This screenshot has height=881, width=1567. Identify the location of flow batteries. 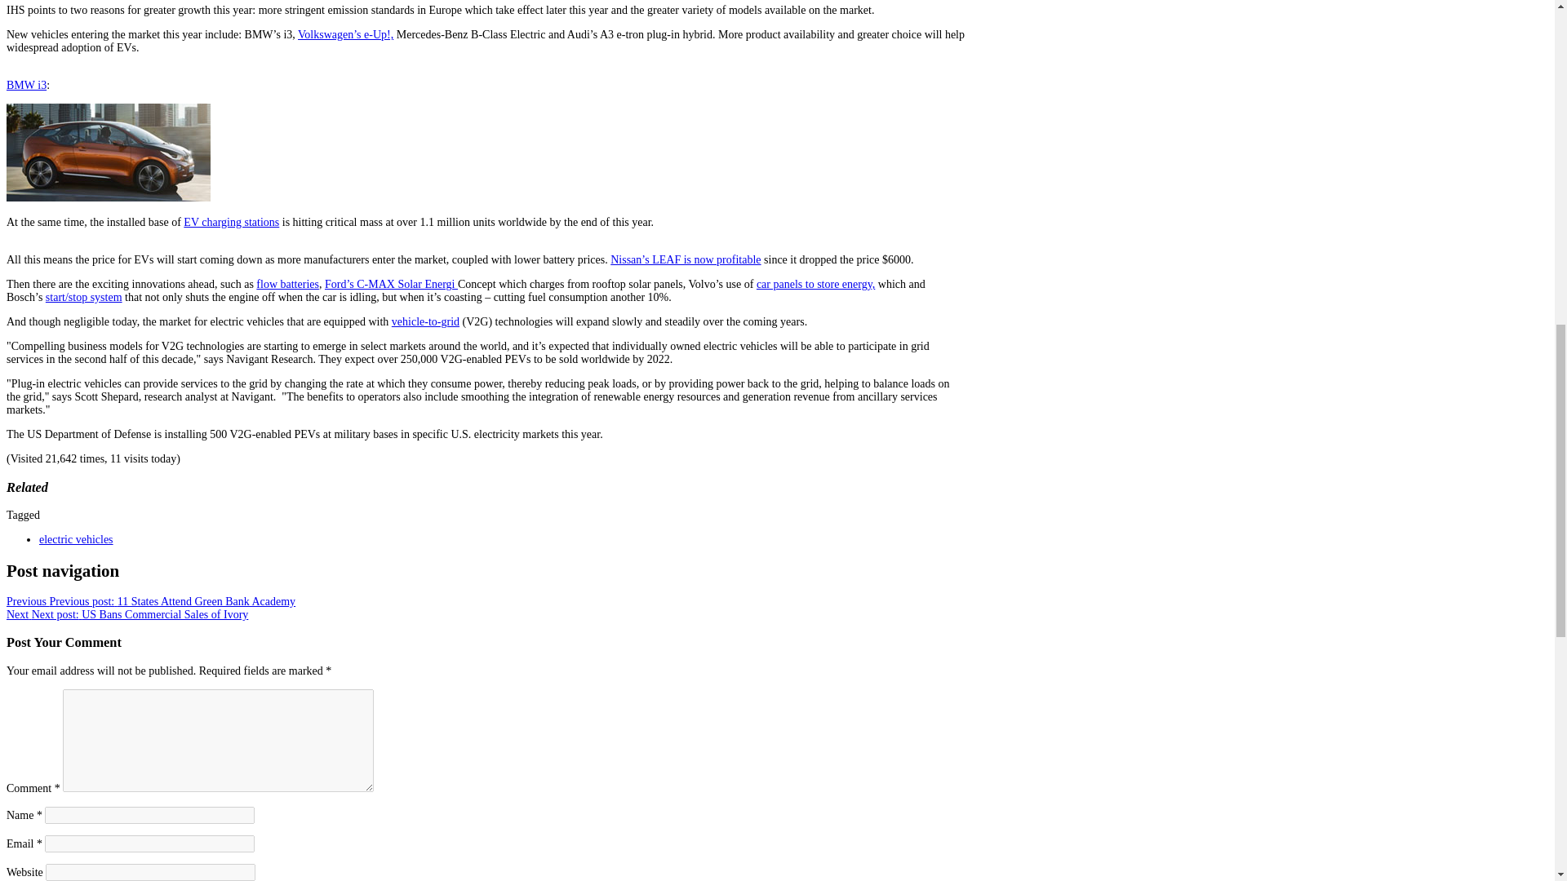
(287, 284).